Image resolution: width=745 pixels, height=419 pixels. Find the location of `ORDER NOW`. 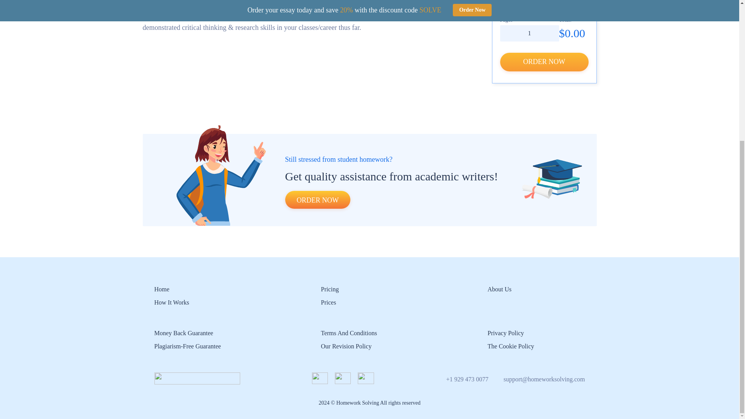

ORDER NOW is located at coordinates (317, 199).